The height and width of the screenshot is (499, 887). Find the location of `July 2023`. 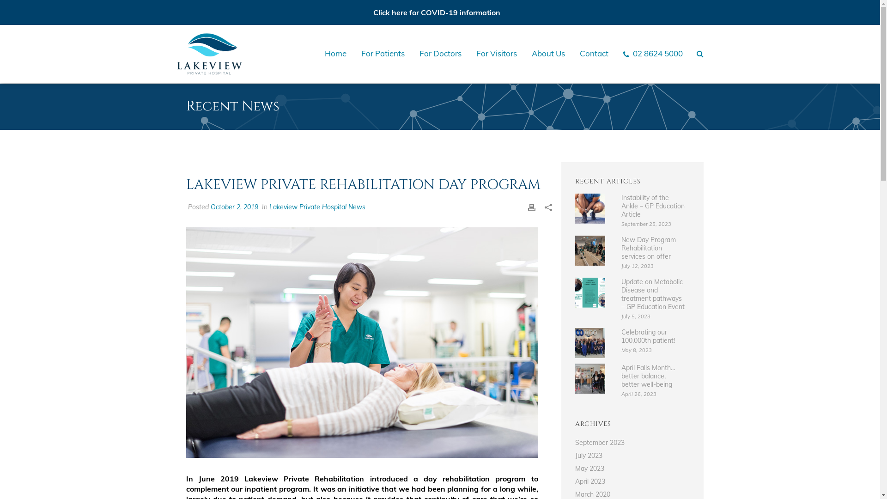

July 2023 is located at coordinates (589, 456).